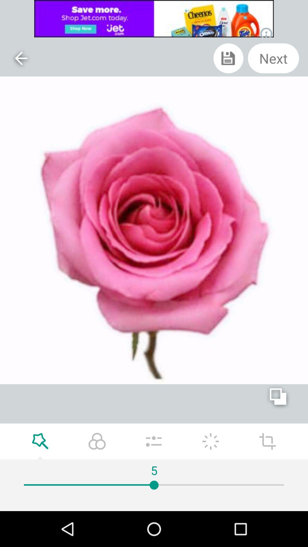  I want to click on zoom in to picture, so click(40, 441).